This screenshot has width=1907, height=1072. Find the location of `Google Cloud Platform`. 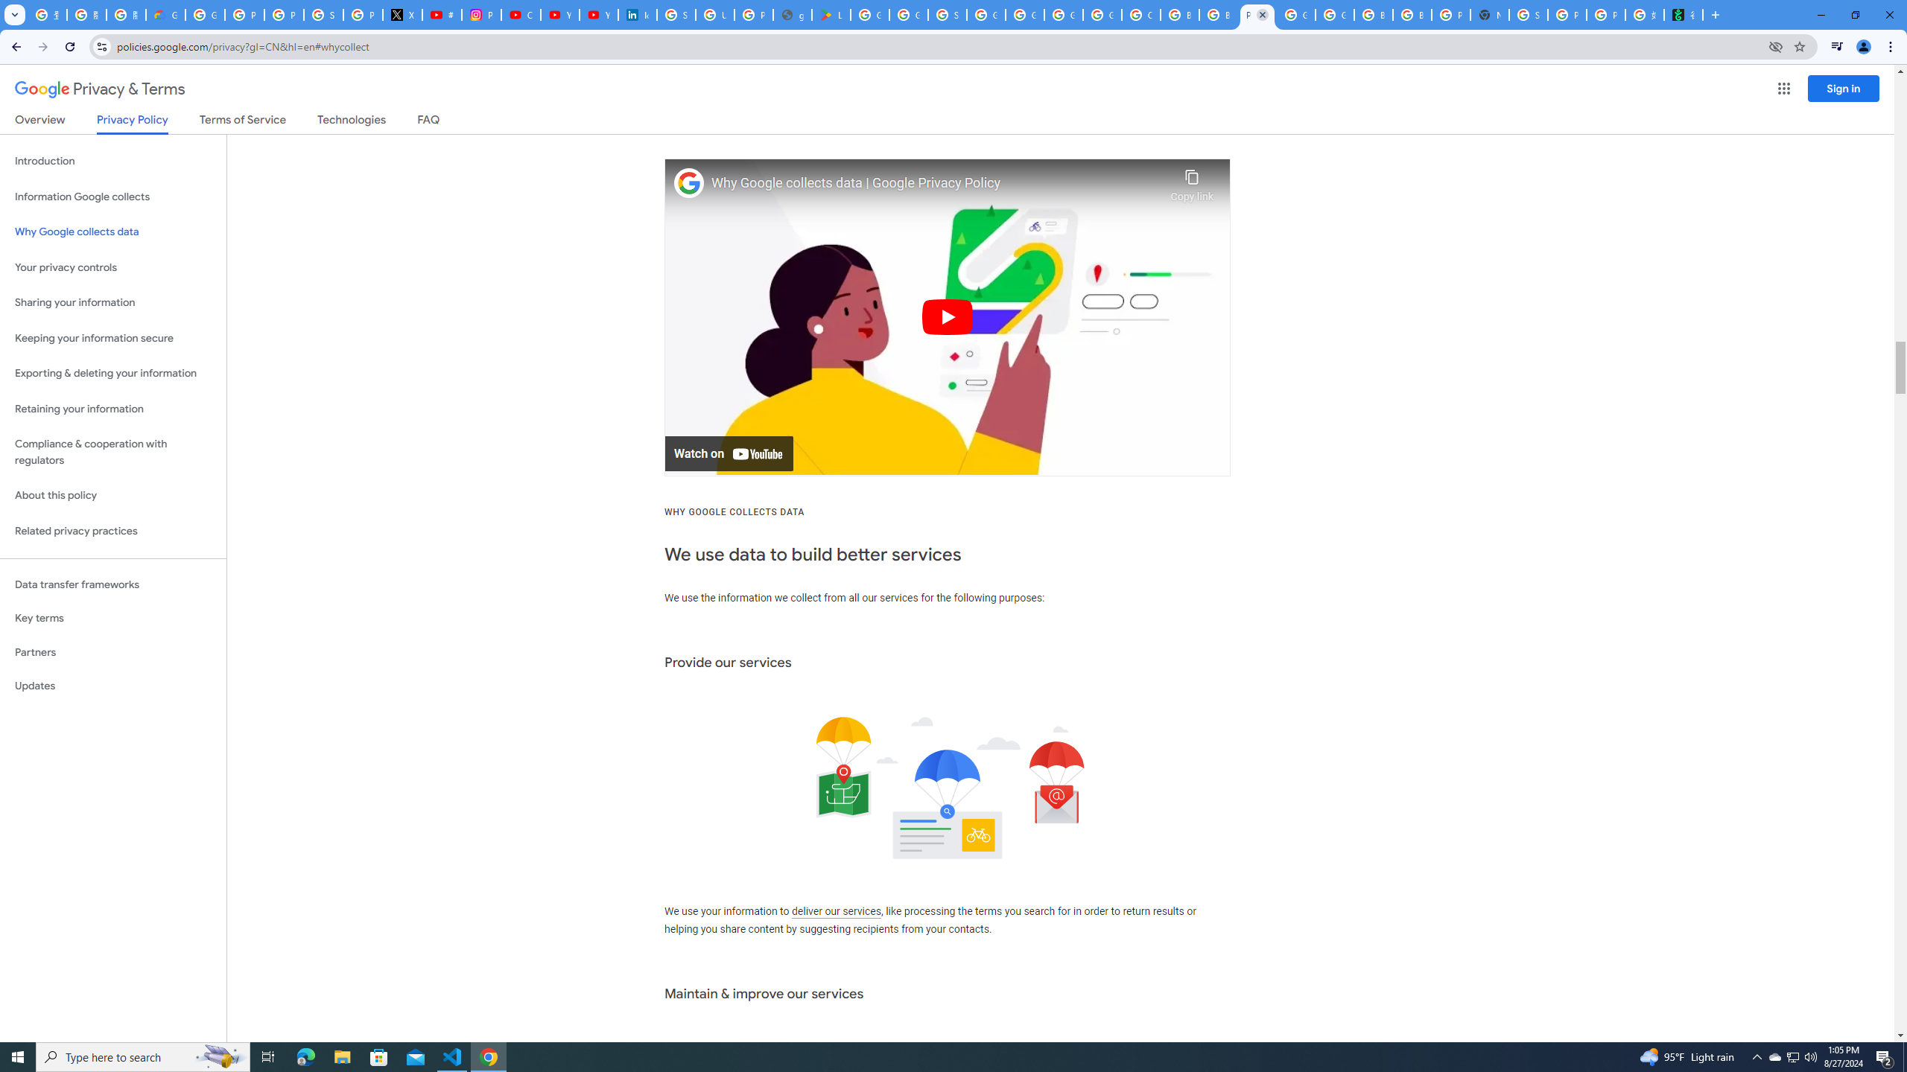

Google Cloud Platform is located at coordinates (1295, 15).